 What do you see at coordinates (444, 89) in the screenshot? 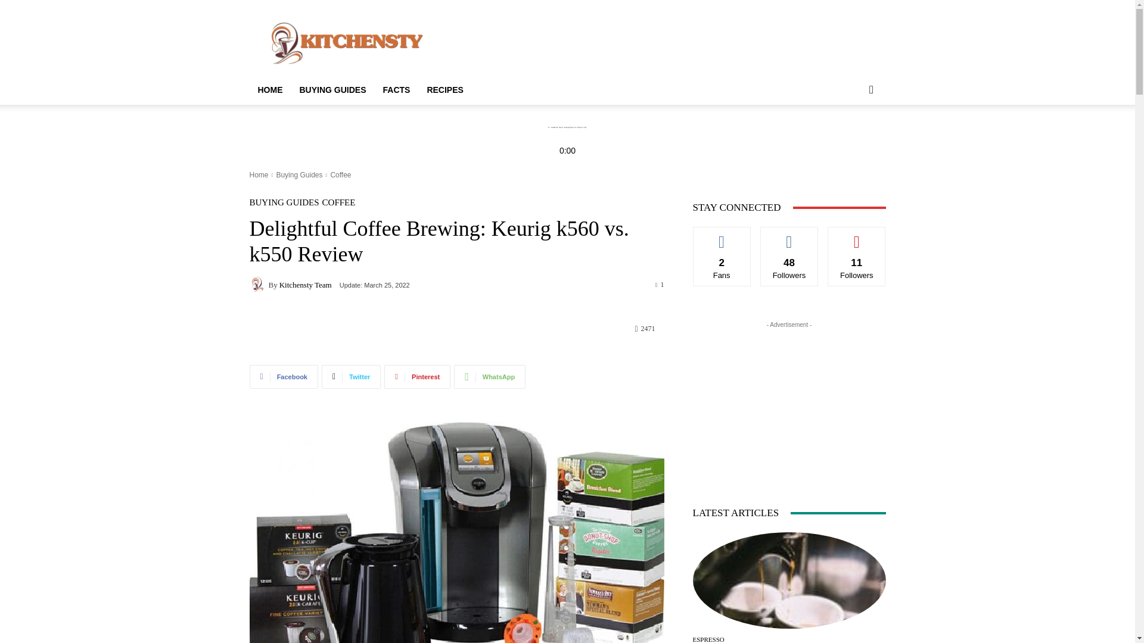
I see `RECIPES` at bounding box center [444, 89].